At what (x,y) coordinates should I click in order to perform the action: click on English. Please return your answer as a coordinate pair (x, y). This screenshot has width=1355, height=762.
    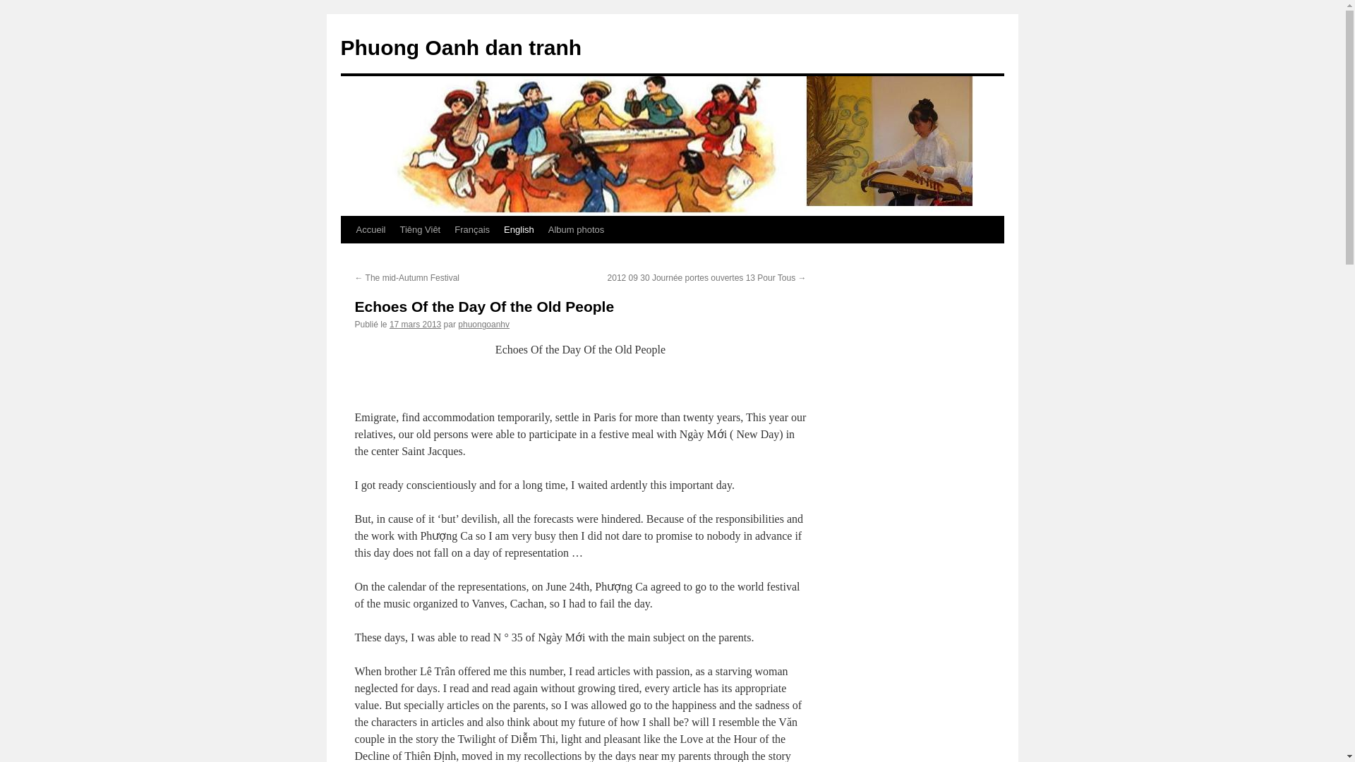
    Looking at the image, I should click on (519, 229).